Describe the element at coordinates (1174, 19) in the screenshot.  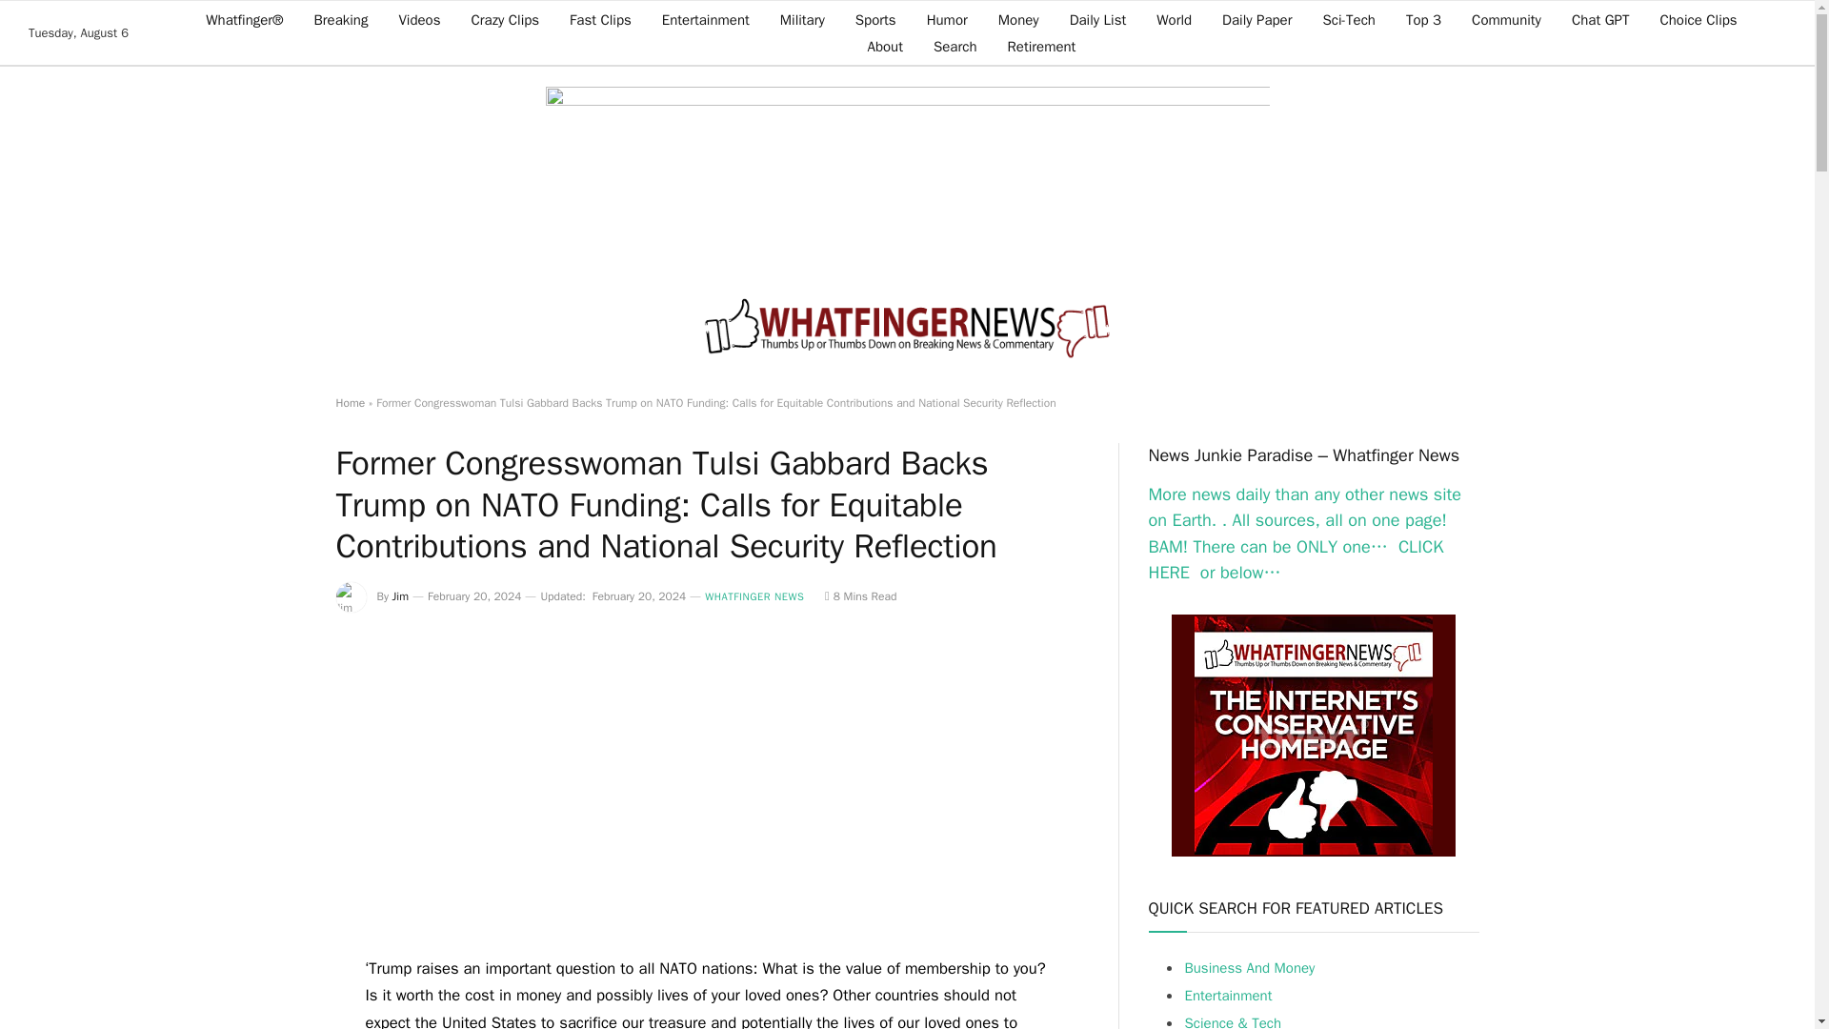
I see `World` at that location.